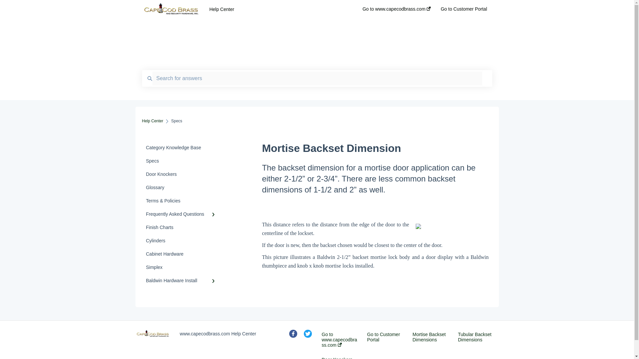 This screenshot has height=359, width=639. Describe the element at coordinates (385, 337) in the screenshot. I see `Go to Customer Portal` at that location.